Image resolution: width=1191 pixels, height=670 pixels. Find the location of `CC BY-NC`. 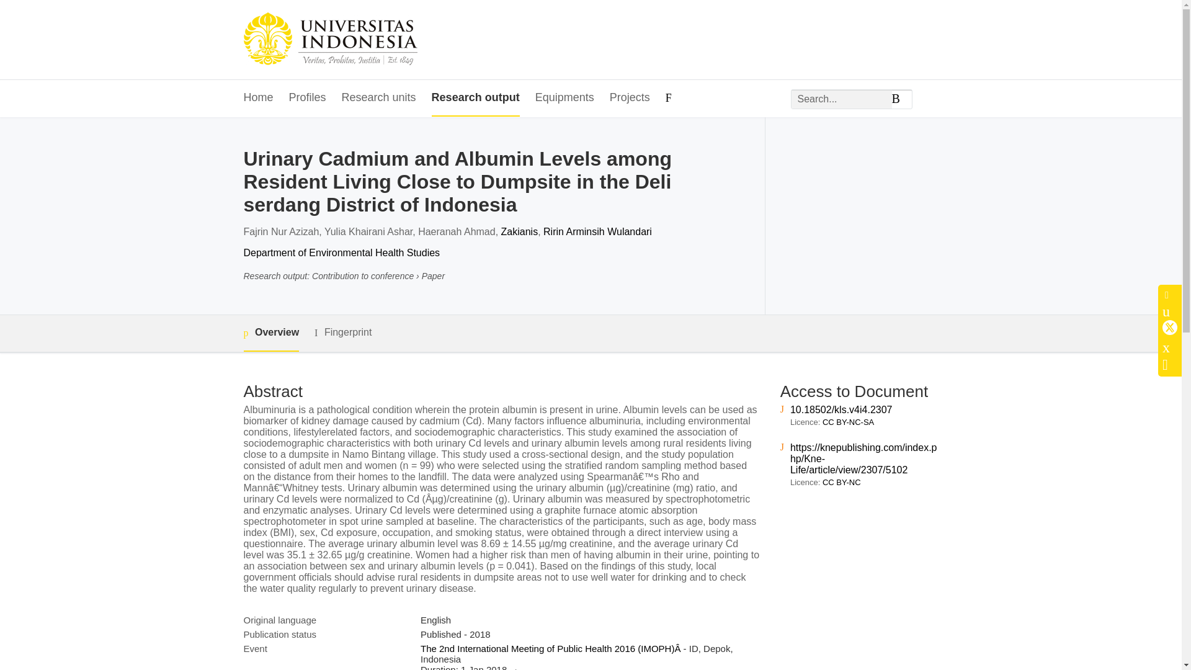

CC BY-NC is located at coordinates (842, 483).